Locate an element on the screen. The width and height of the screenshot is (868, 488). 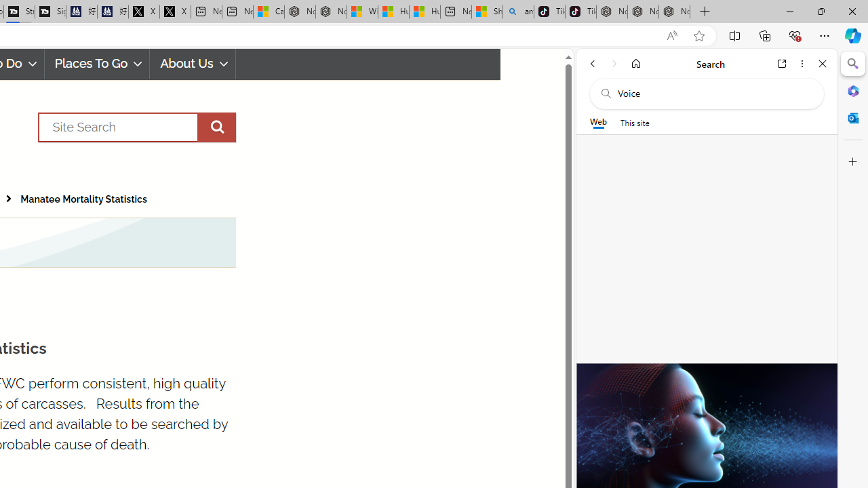
Outlook is located at coordinates (853, 118).